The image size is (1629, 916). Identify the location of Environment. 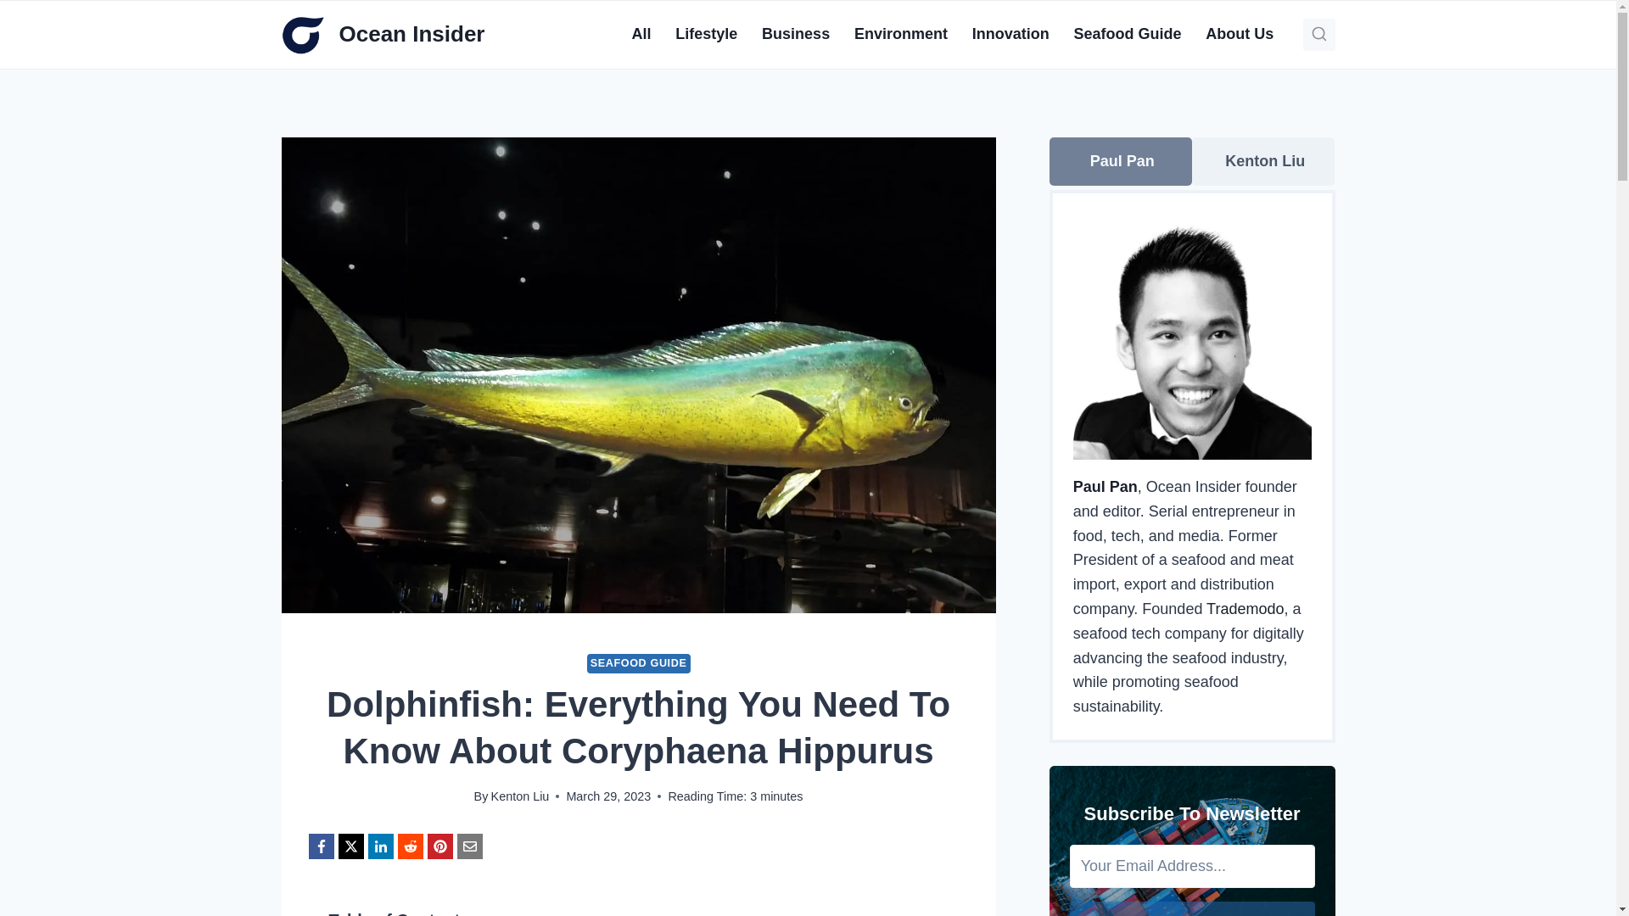
(901, 34).